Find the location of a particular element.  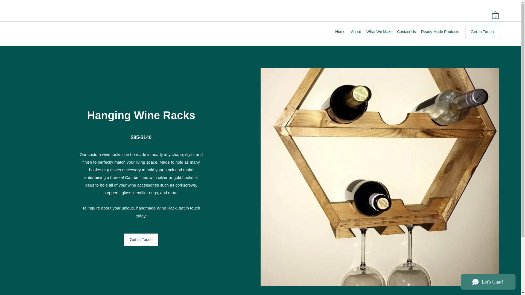

Contact Us is located at coordinates (406, 32).